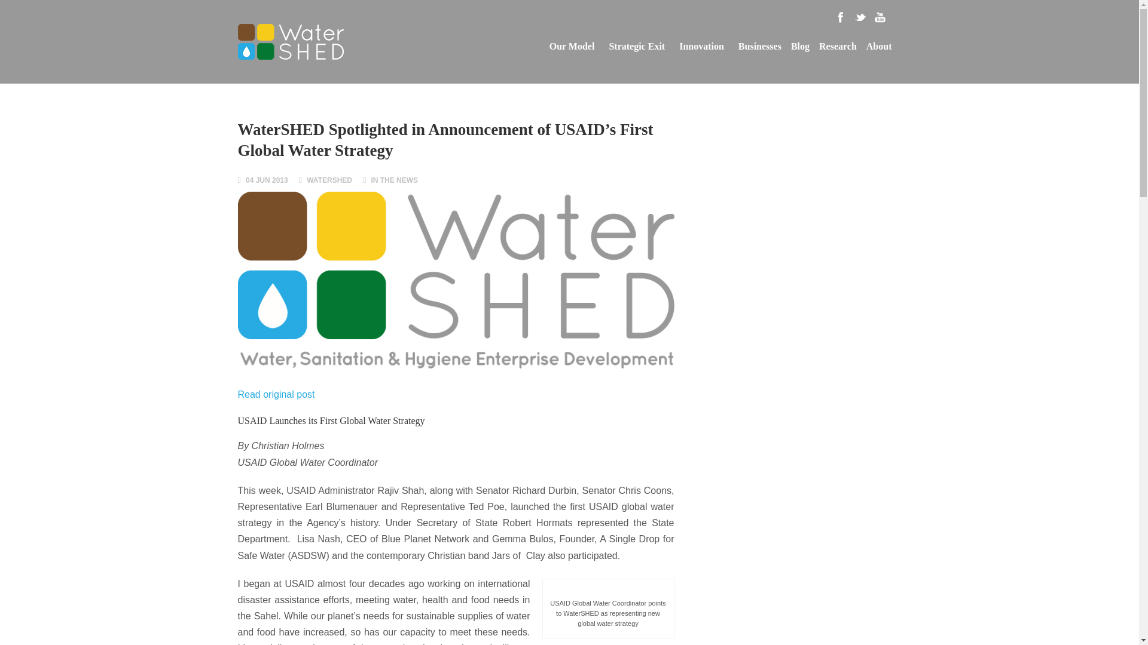 The width and height of the screenshot is (1148, 645). Describe the element at coordinates (636, 47) in the screenshot. I see `Strategic Exit` at that location.